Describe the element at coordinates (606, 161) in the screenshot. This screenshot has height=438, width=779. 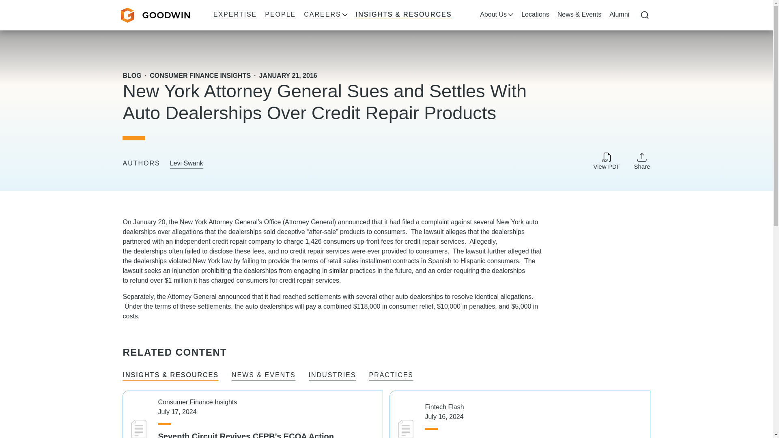
I see `View PDF` at that location.